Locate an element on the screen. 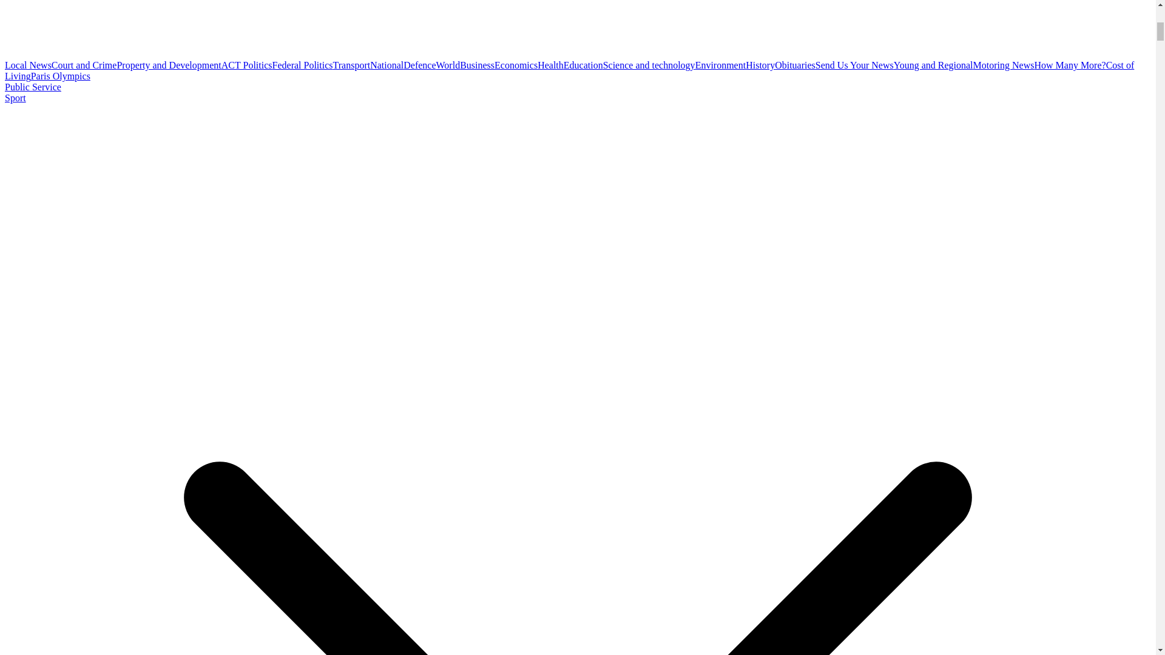 This screenshot has width=1165, height=655. Economics is located at coordinates (516, 65).